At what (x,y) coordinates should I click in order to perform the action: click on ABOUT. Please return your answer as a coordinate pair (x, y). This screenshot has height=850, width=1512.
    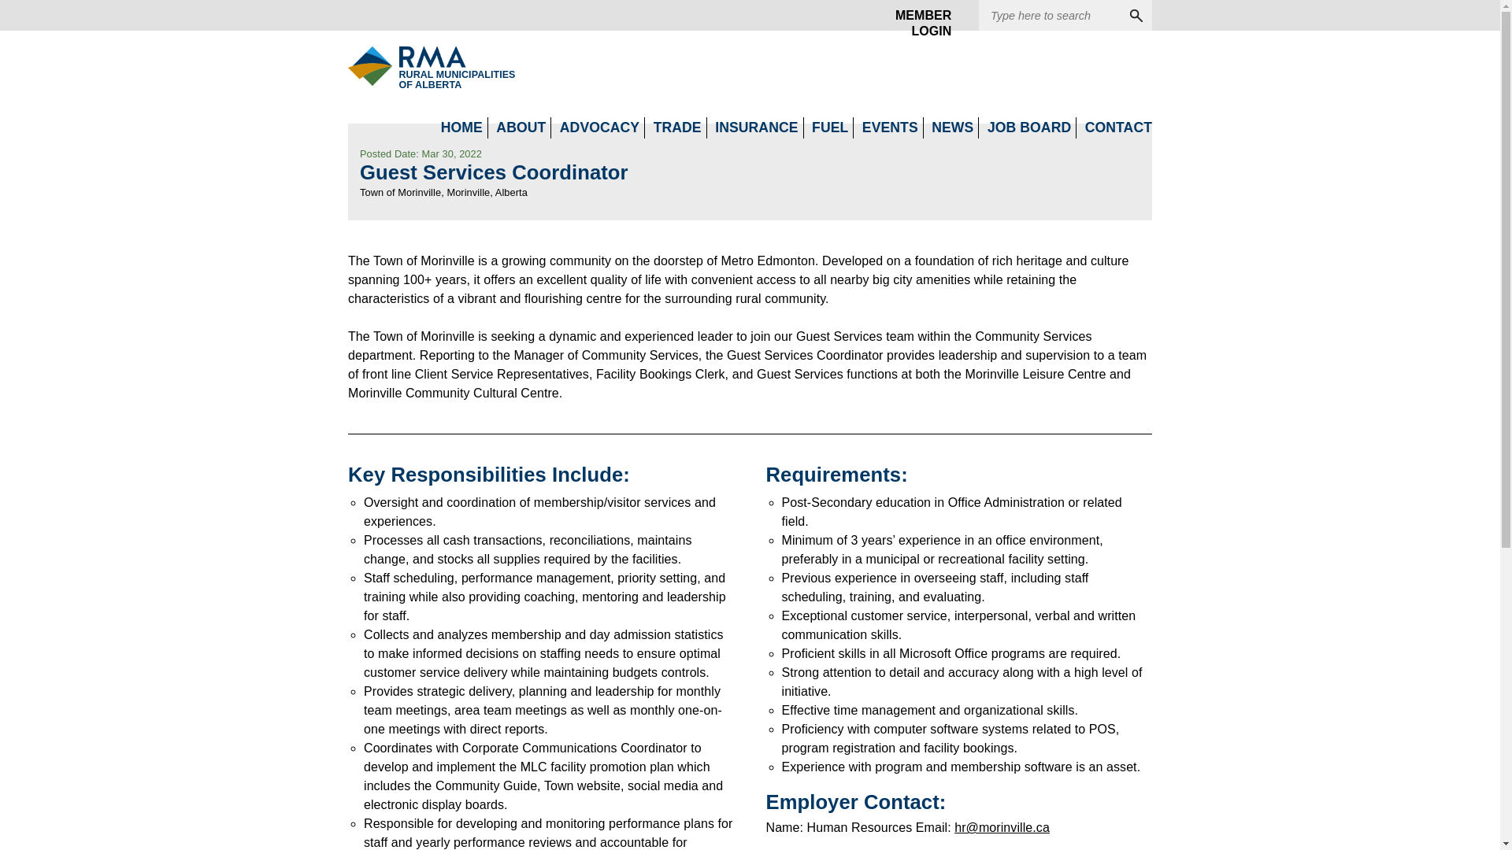
    Looking at the image, I should click on (461, 128).